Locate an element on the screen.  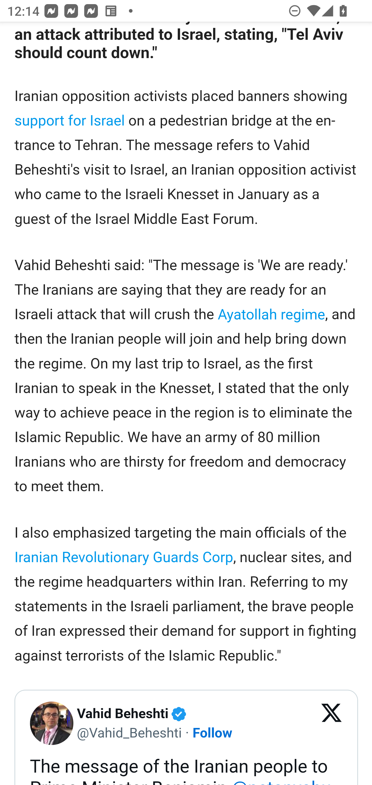
Iranian Revolutionary Guards Corp is located at coordinates (124, 557).